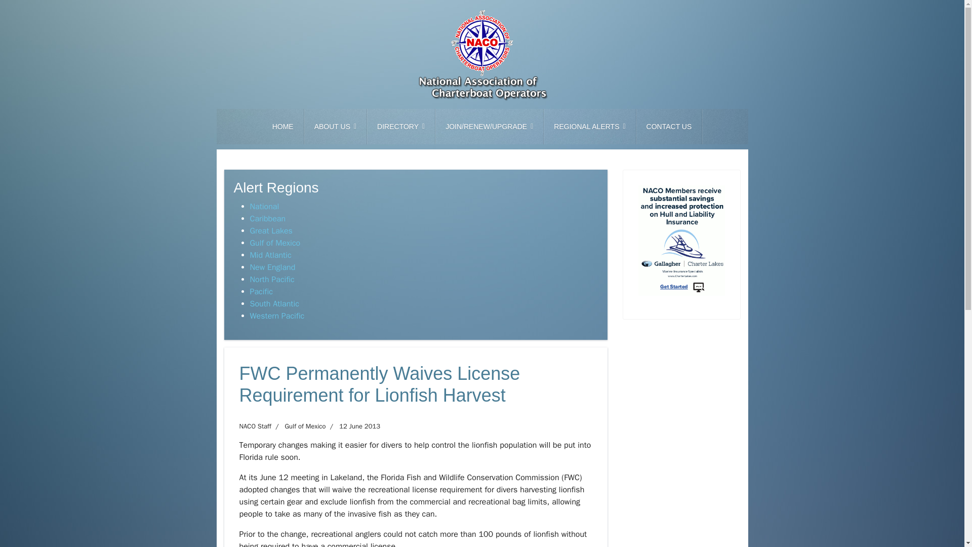 This screenshot has width=972, height=547. Describe the element at coordinates (255, 426) in the screenshot. I see `Written by: NACO Staff` at that location.